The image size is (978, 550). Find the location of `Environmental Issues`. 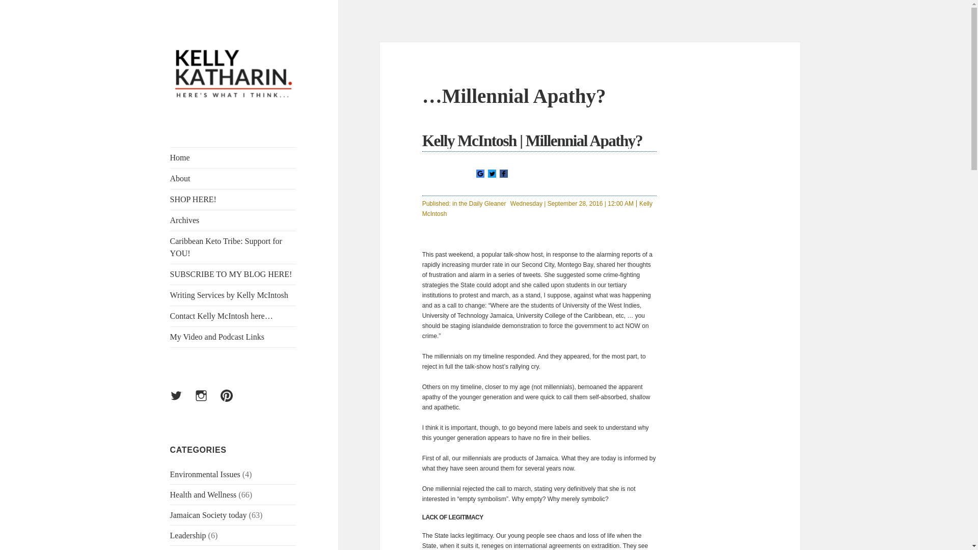

Environmental Issues is located at coordinates (205, 474).